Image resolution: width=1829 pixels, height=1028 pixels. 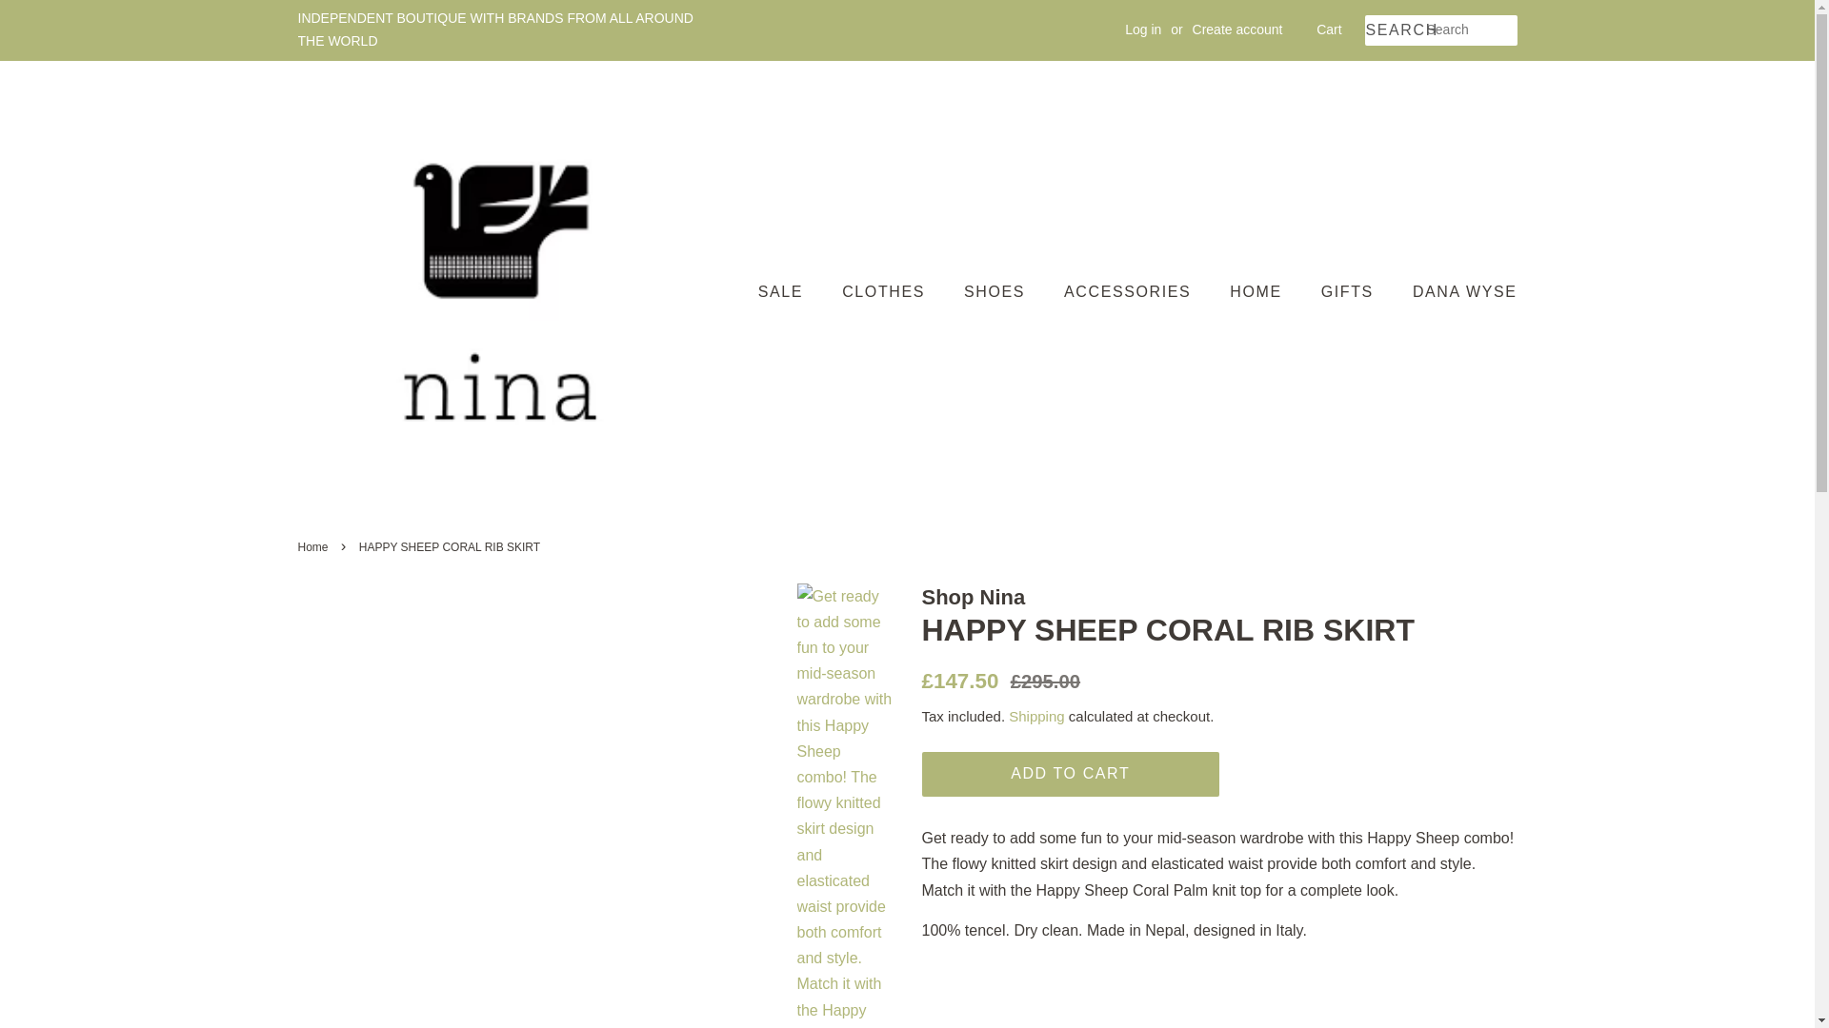 I want to click on SEARCH, so click(x=1395, y=30).